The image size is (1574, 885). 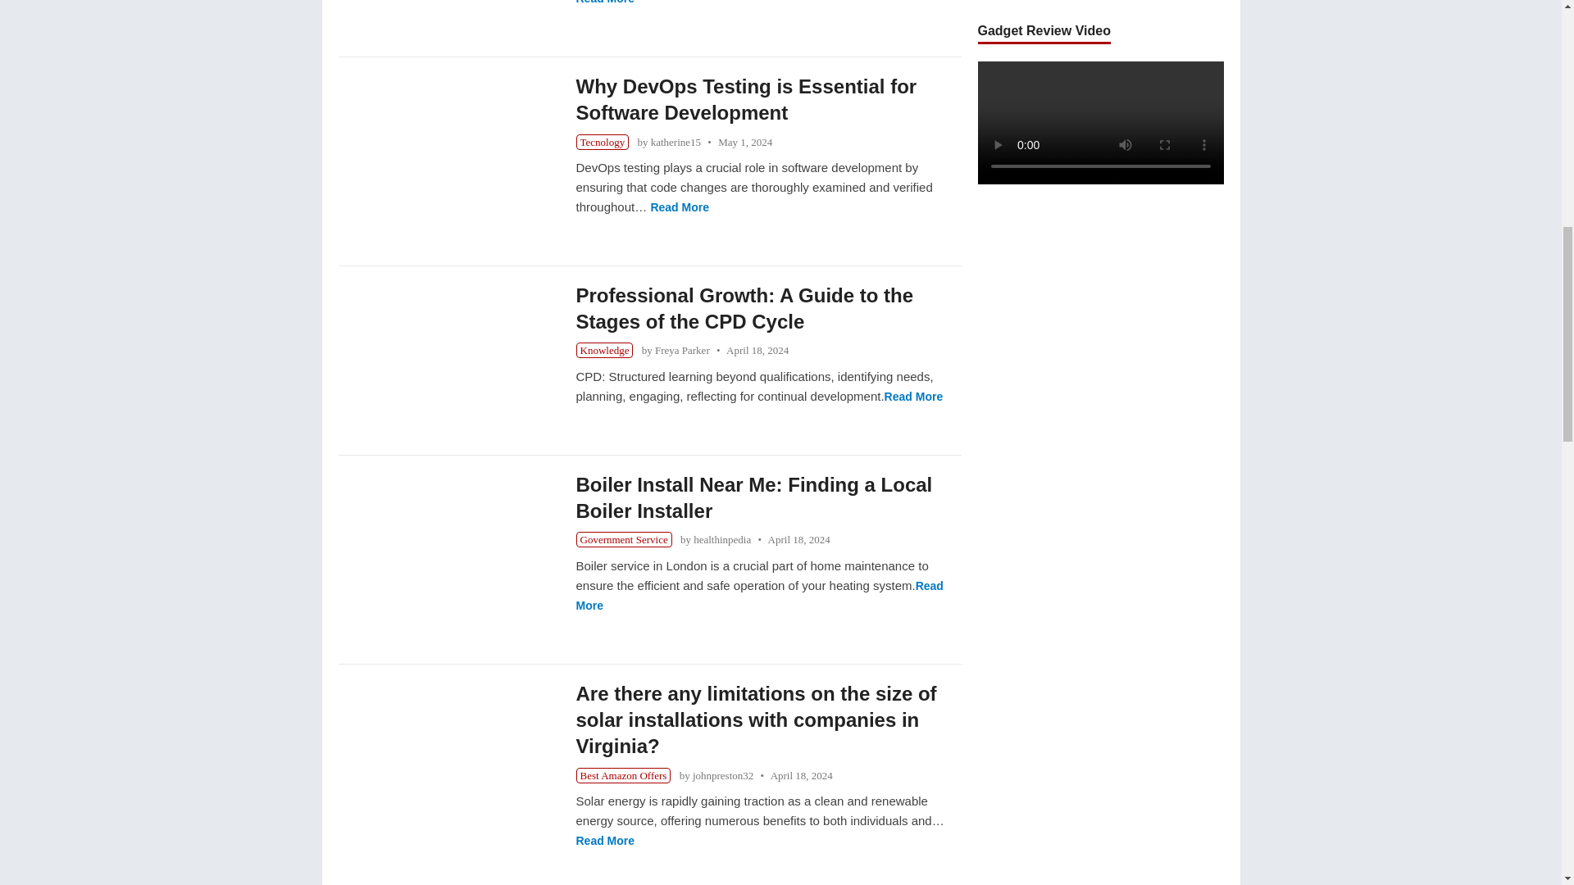 What do you see at coordinates (448, 2) in the screenshot?
I see `Tata Tiago Seat Covers: Protecting Your Investment in Style` at bounding box center [448, 2].